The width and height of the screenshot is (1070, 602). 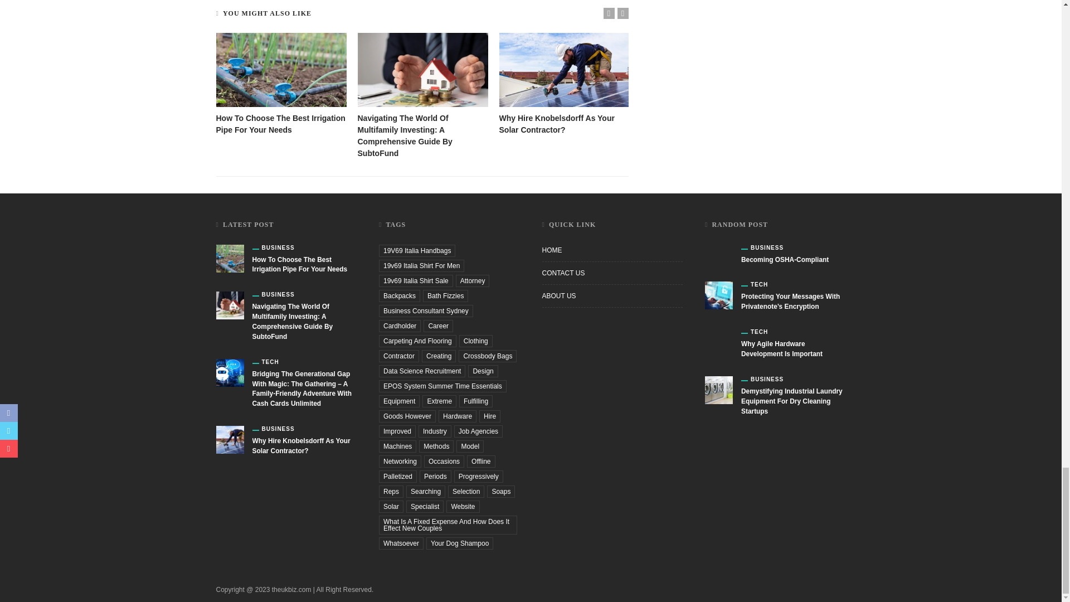 I want to click on How to Choose the Best Irrigation Pipe for Your Needs, so click(x=281, y=124).